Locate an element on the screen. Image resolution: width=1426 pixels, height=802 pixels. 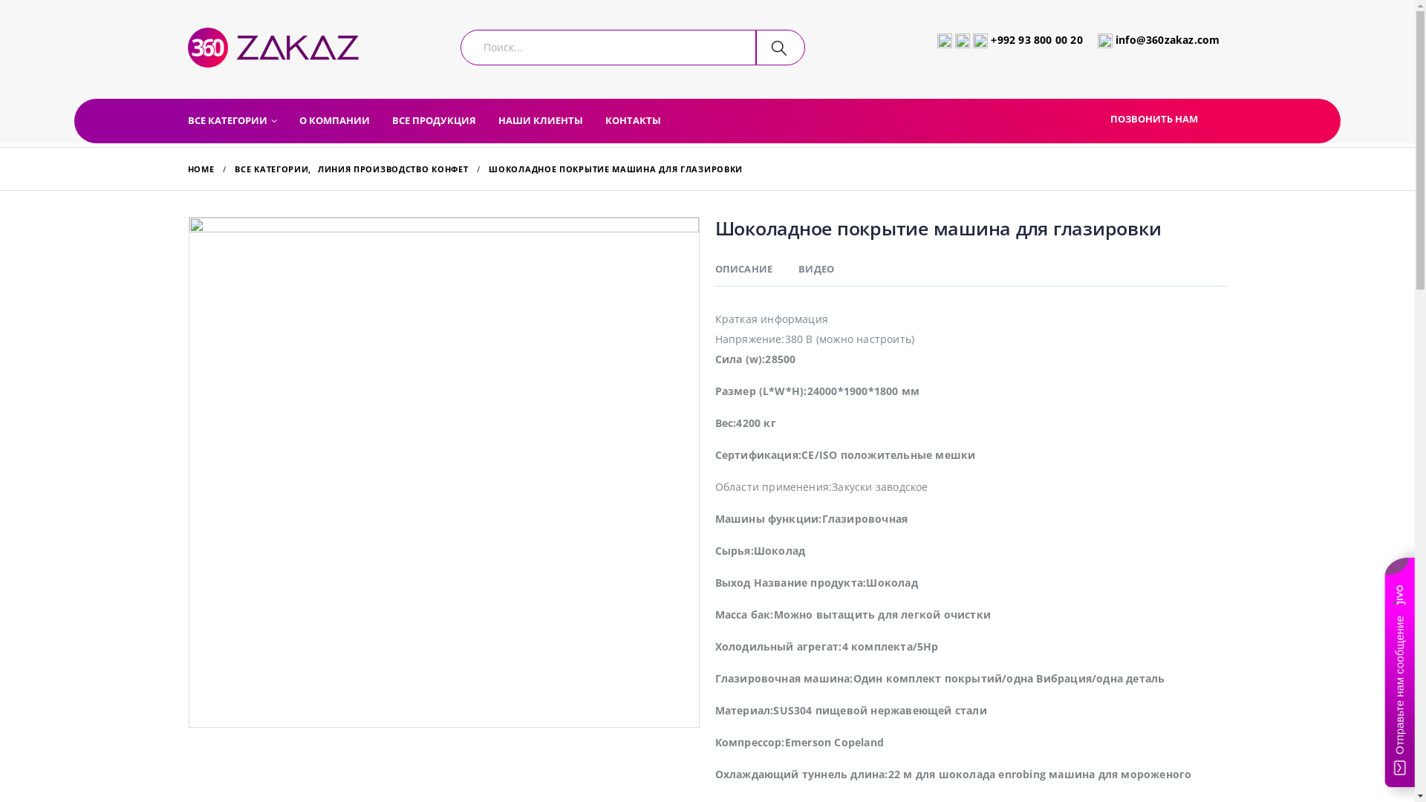
HOME is located at coordinates (201, 169).